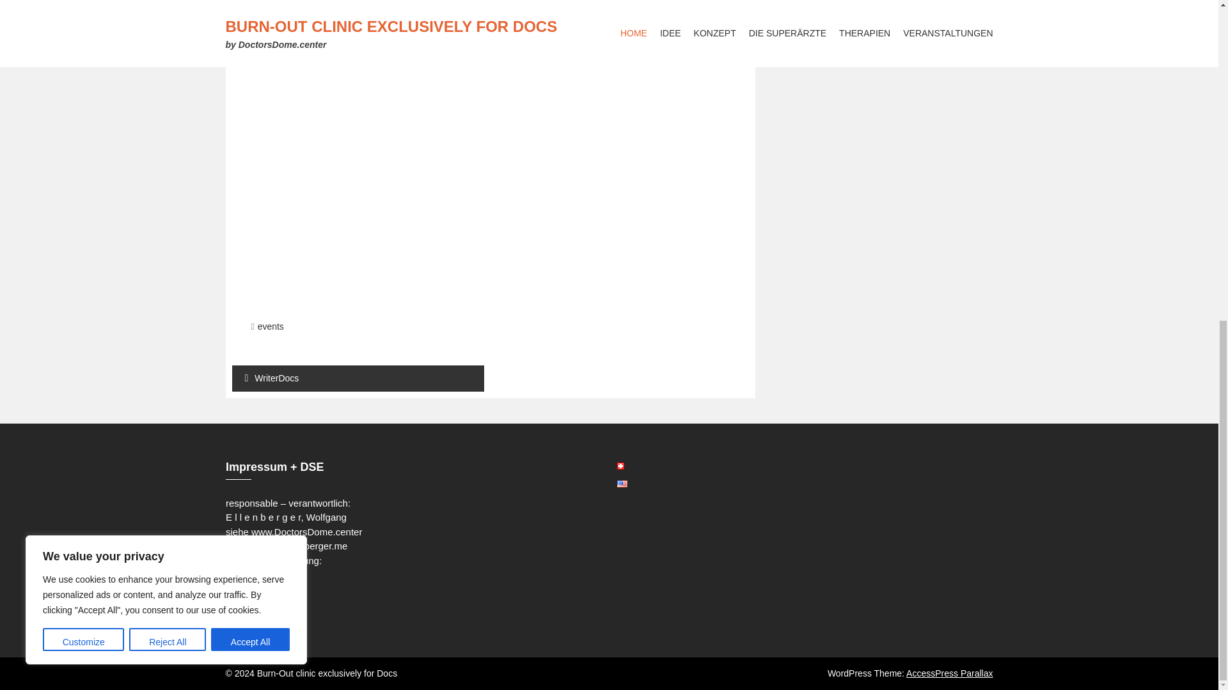 Image resolution: width=1228 pixels, height=690 pixels. What do you see at coordinates (358, 378) in the screenshot?
I see `WriterDocs` at bounding box center [358, 378].